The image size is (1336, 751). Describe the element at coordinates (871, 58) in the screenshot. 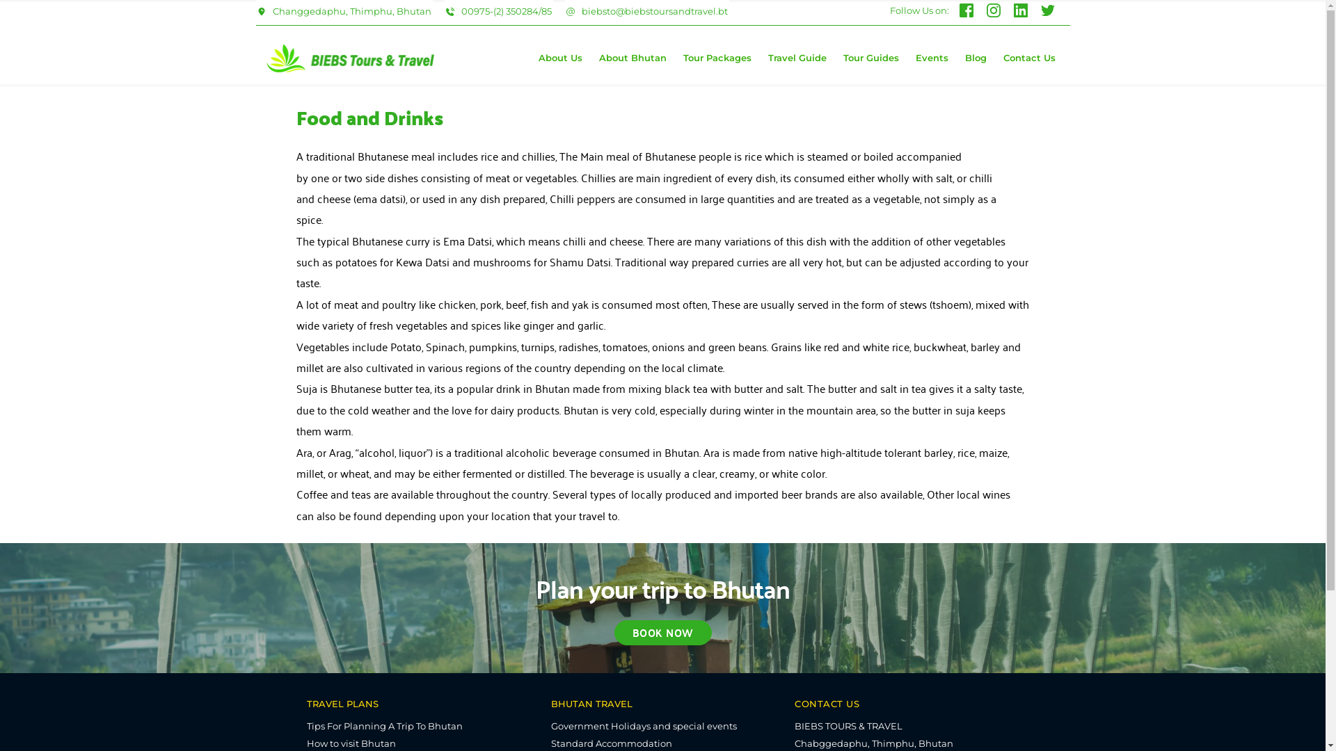

I see `Tour Guides` at that location.